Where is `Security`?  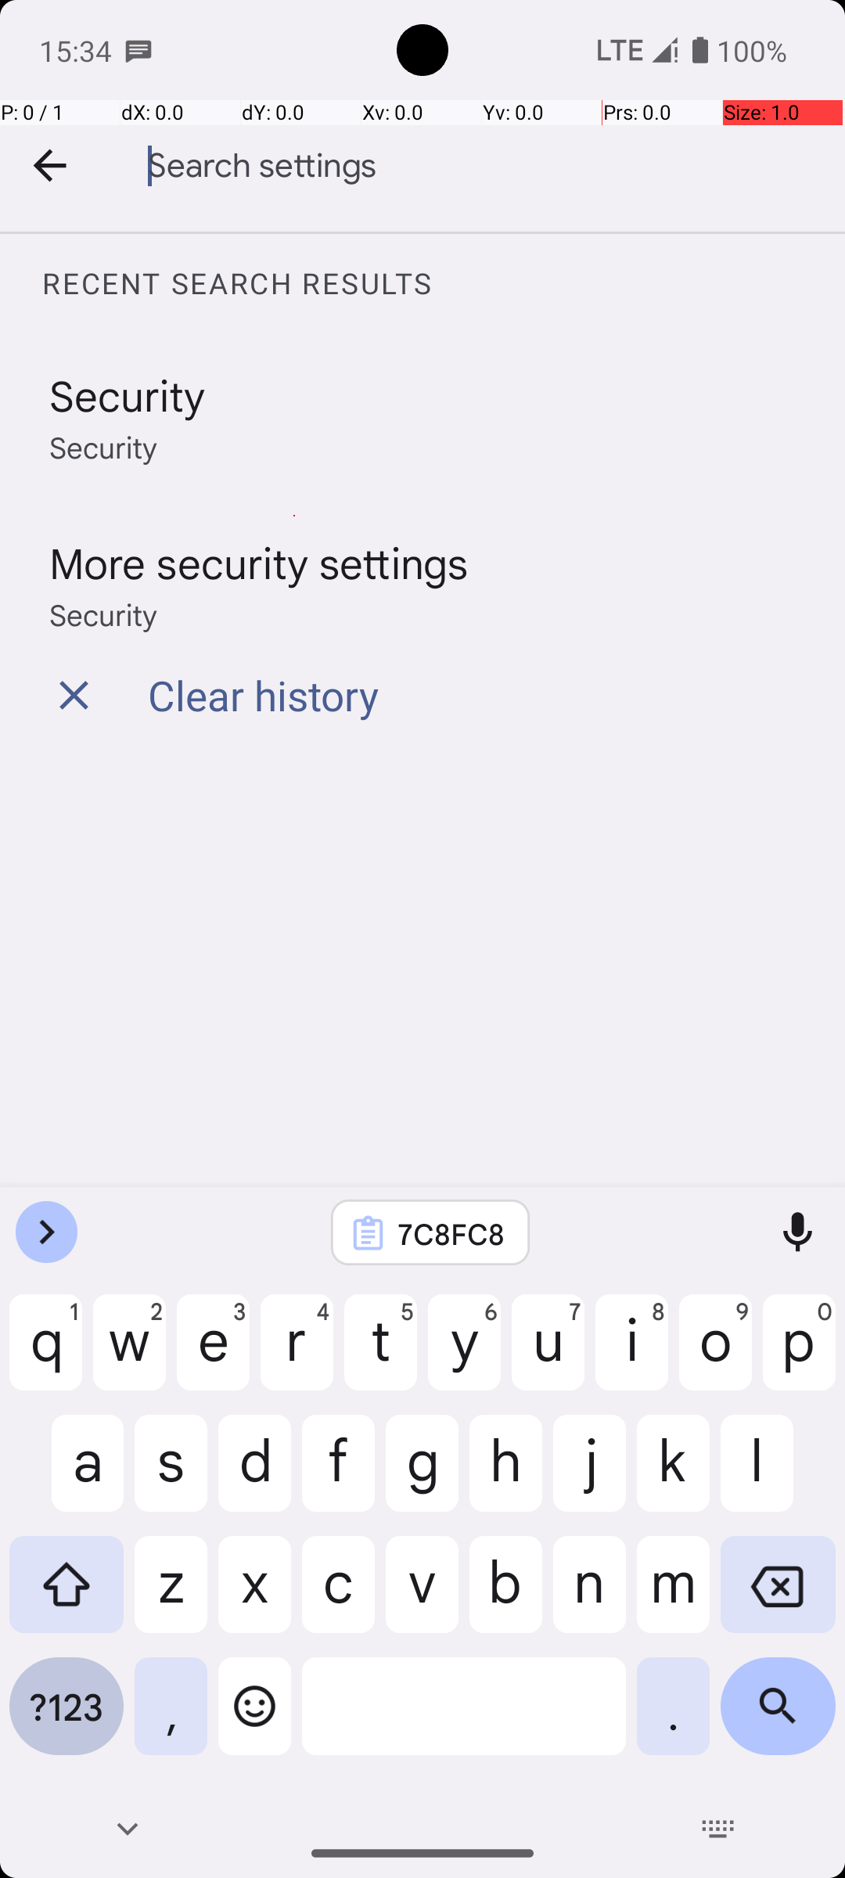 Security is located at coordinates (128, 394).